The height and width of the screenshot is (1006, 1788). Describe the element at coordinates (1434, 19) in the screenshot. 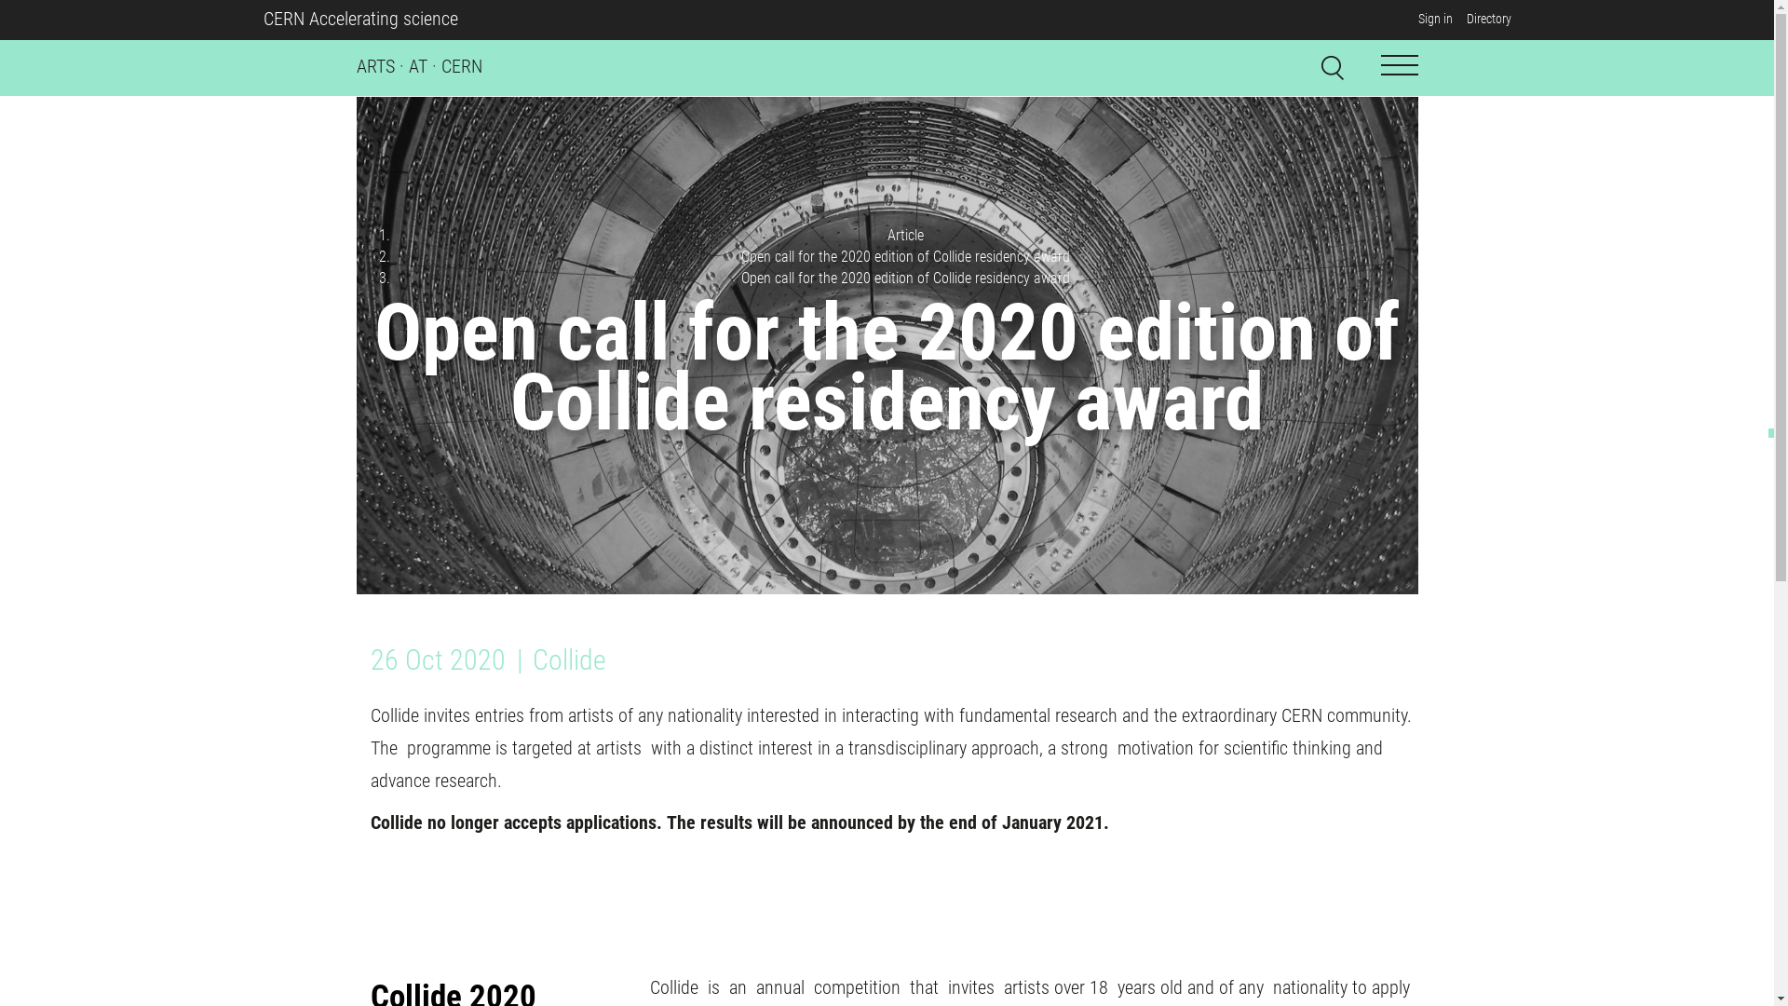

I see `Sign in` at that location.